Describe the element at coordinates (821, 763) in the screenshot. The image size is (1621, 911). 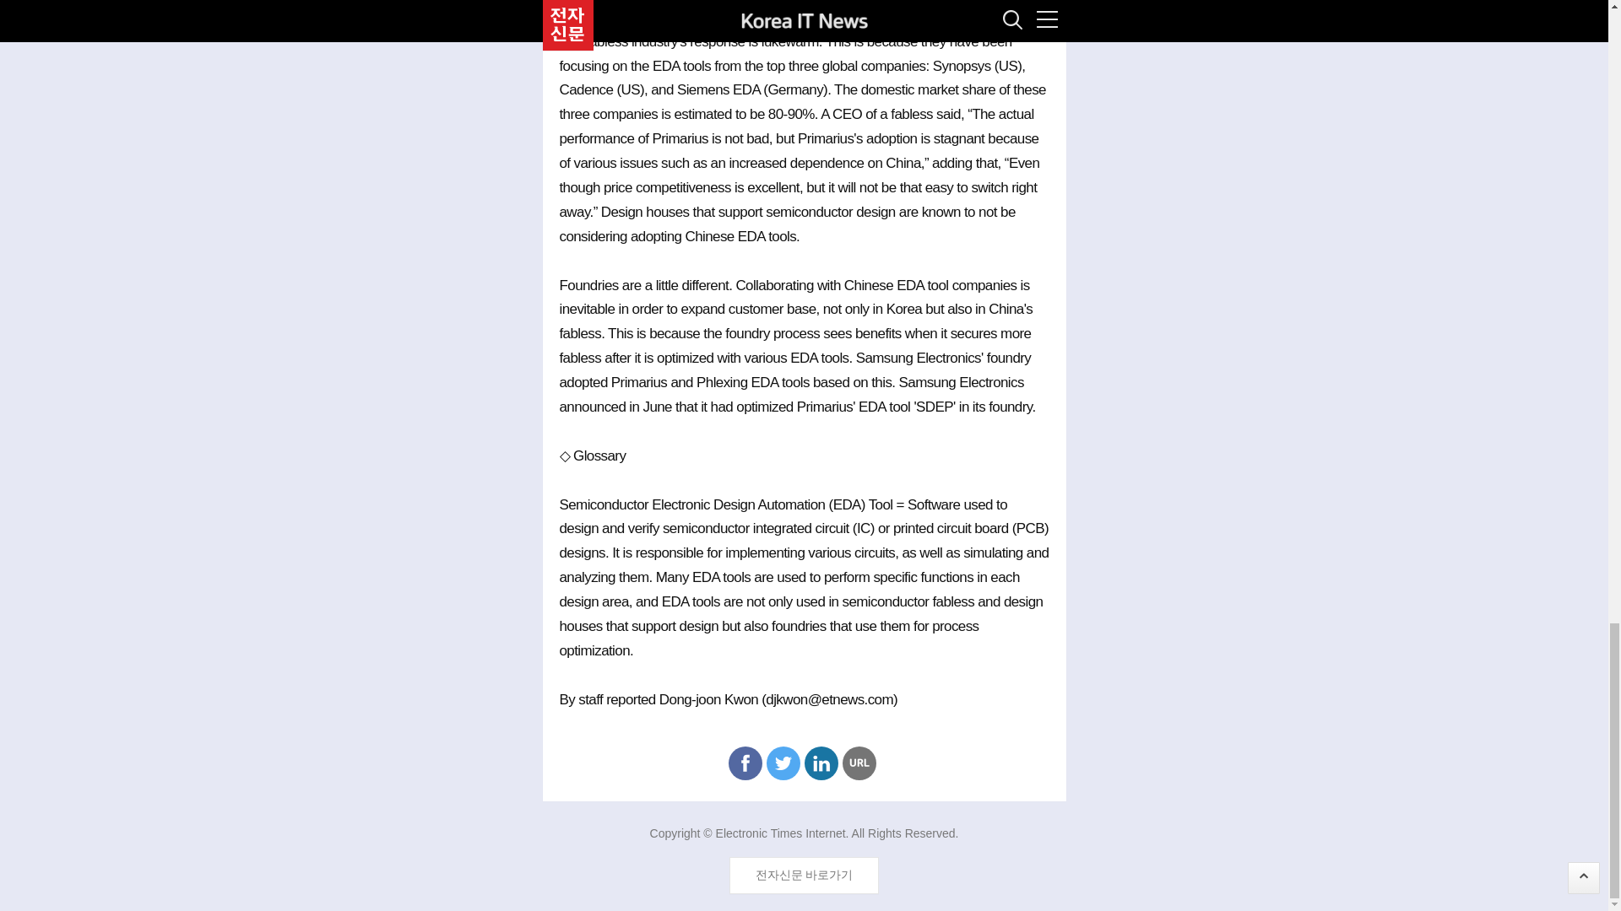
I see `linkedin` at that location.